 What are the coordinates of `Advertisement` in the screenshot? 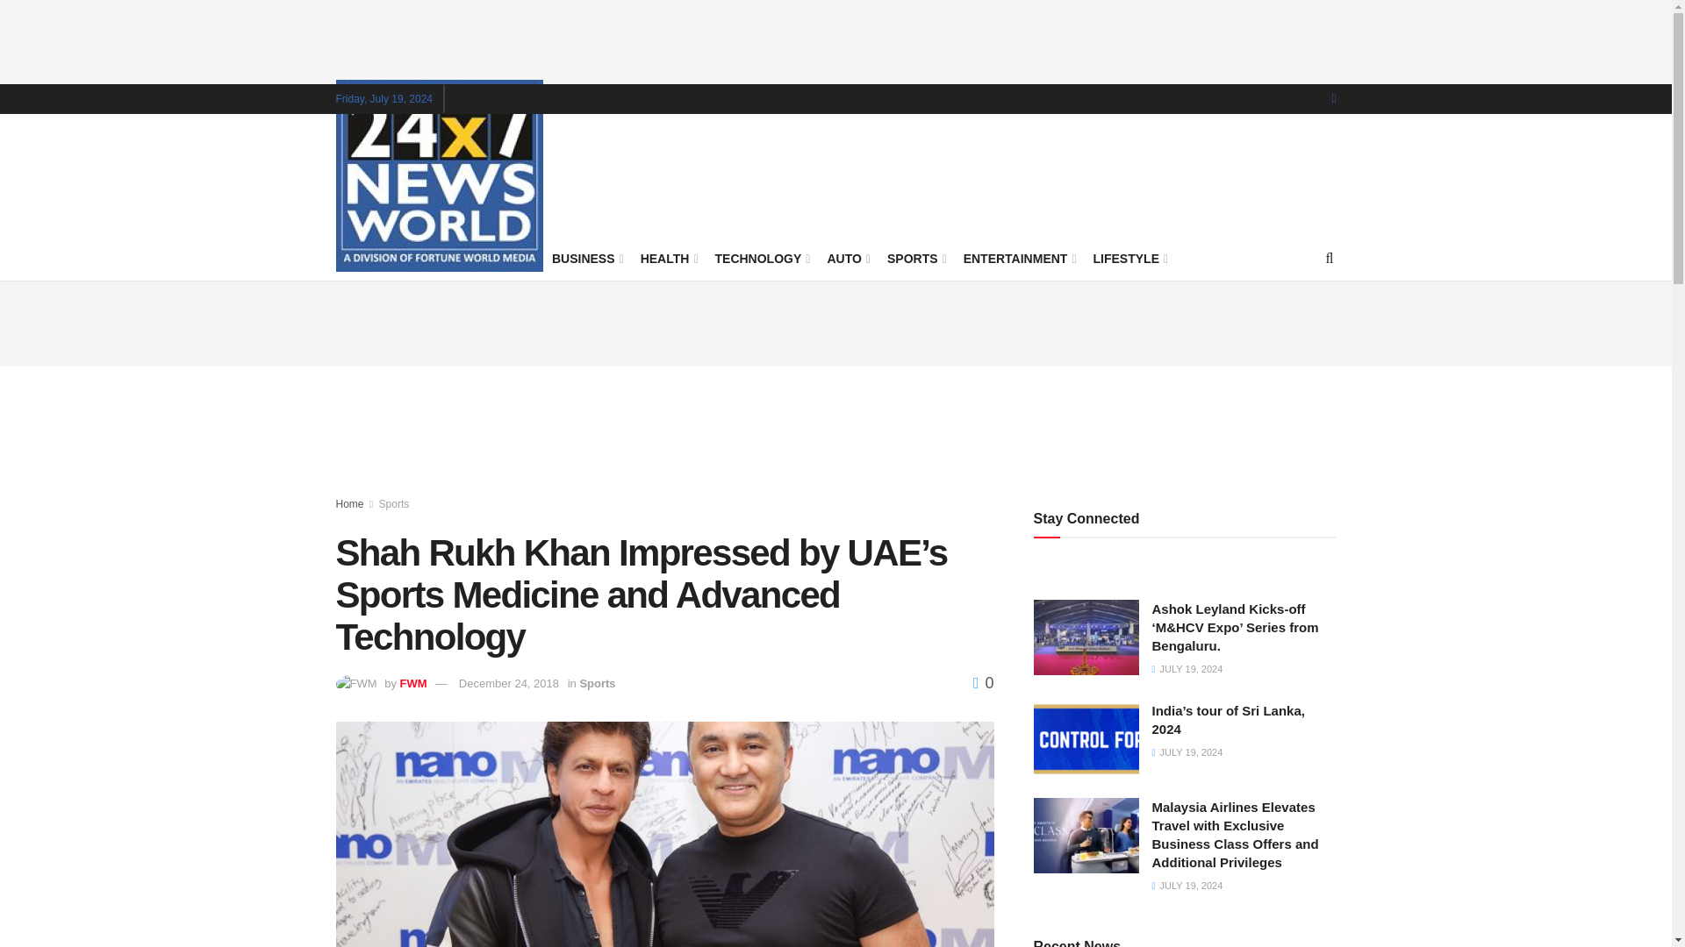 It's located at (836, 39).